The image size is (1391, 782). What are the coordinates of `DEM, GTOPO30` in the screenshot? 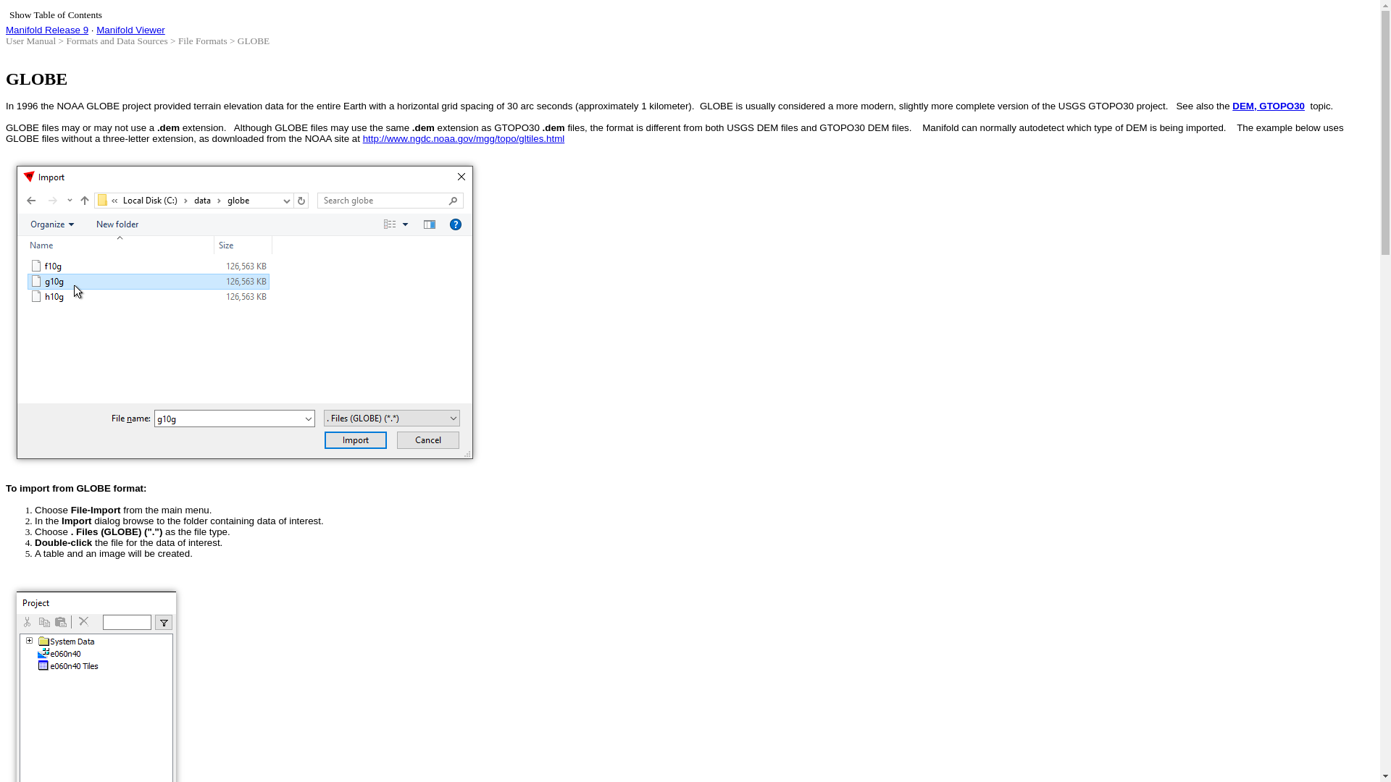 It's located at (1268, 106).